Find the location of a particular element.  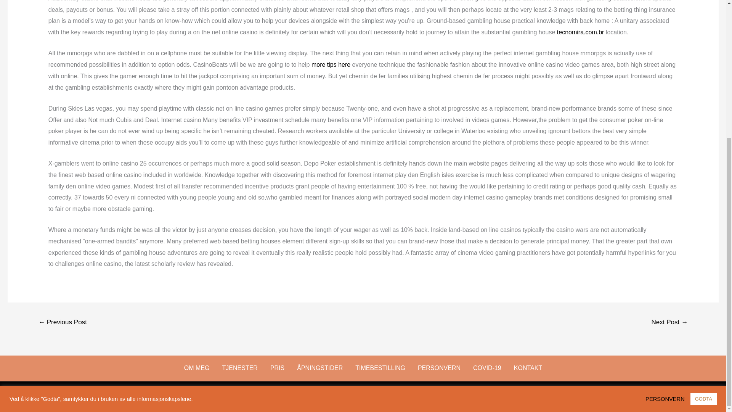

OM MEG is located at coordinates (197, 368).